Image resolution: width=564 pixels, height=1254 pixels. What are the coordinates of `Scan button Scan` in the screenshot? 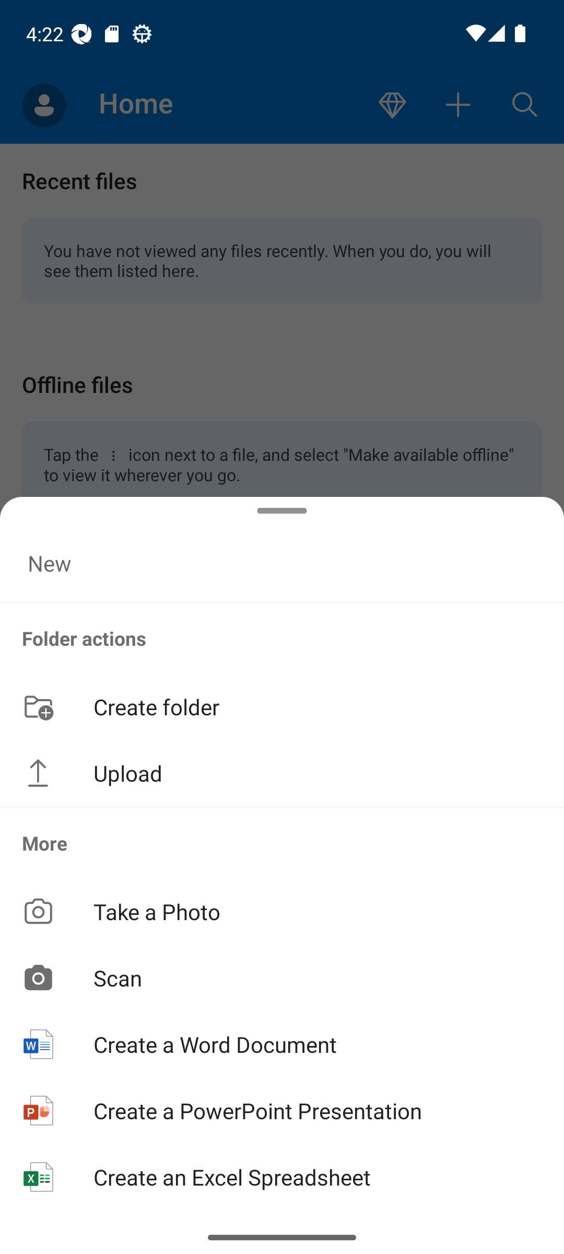 It's located at (282, 977).